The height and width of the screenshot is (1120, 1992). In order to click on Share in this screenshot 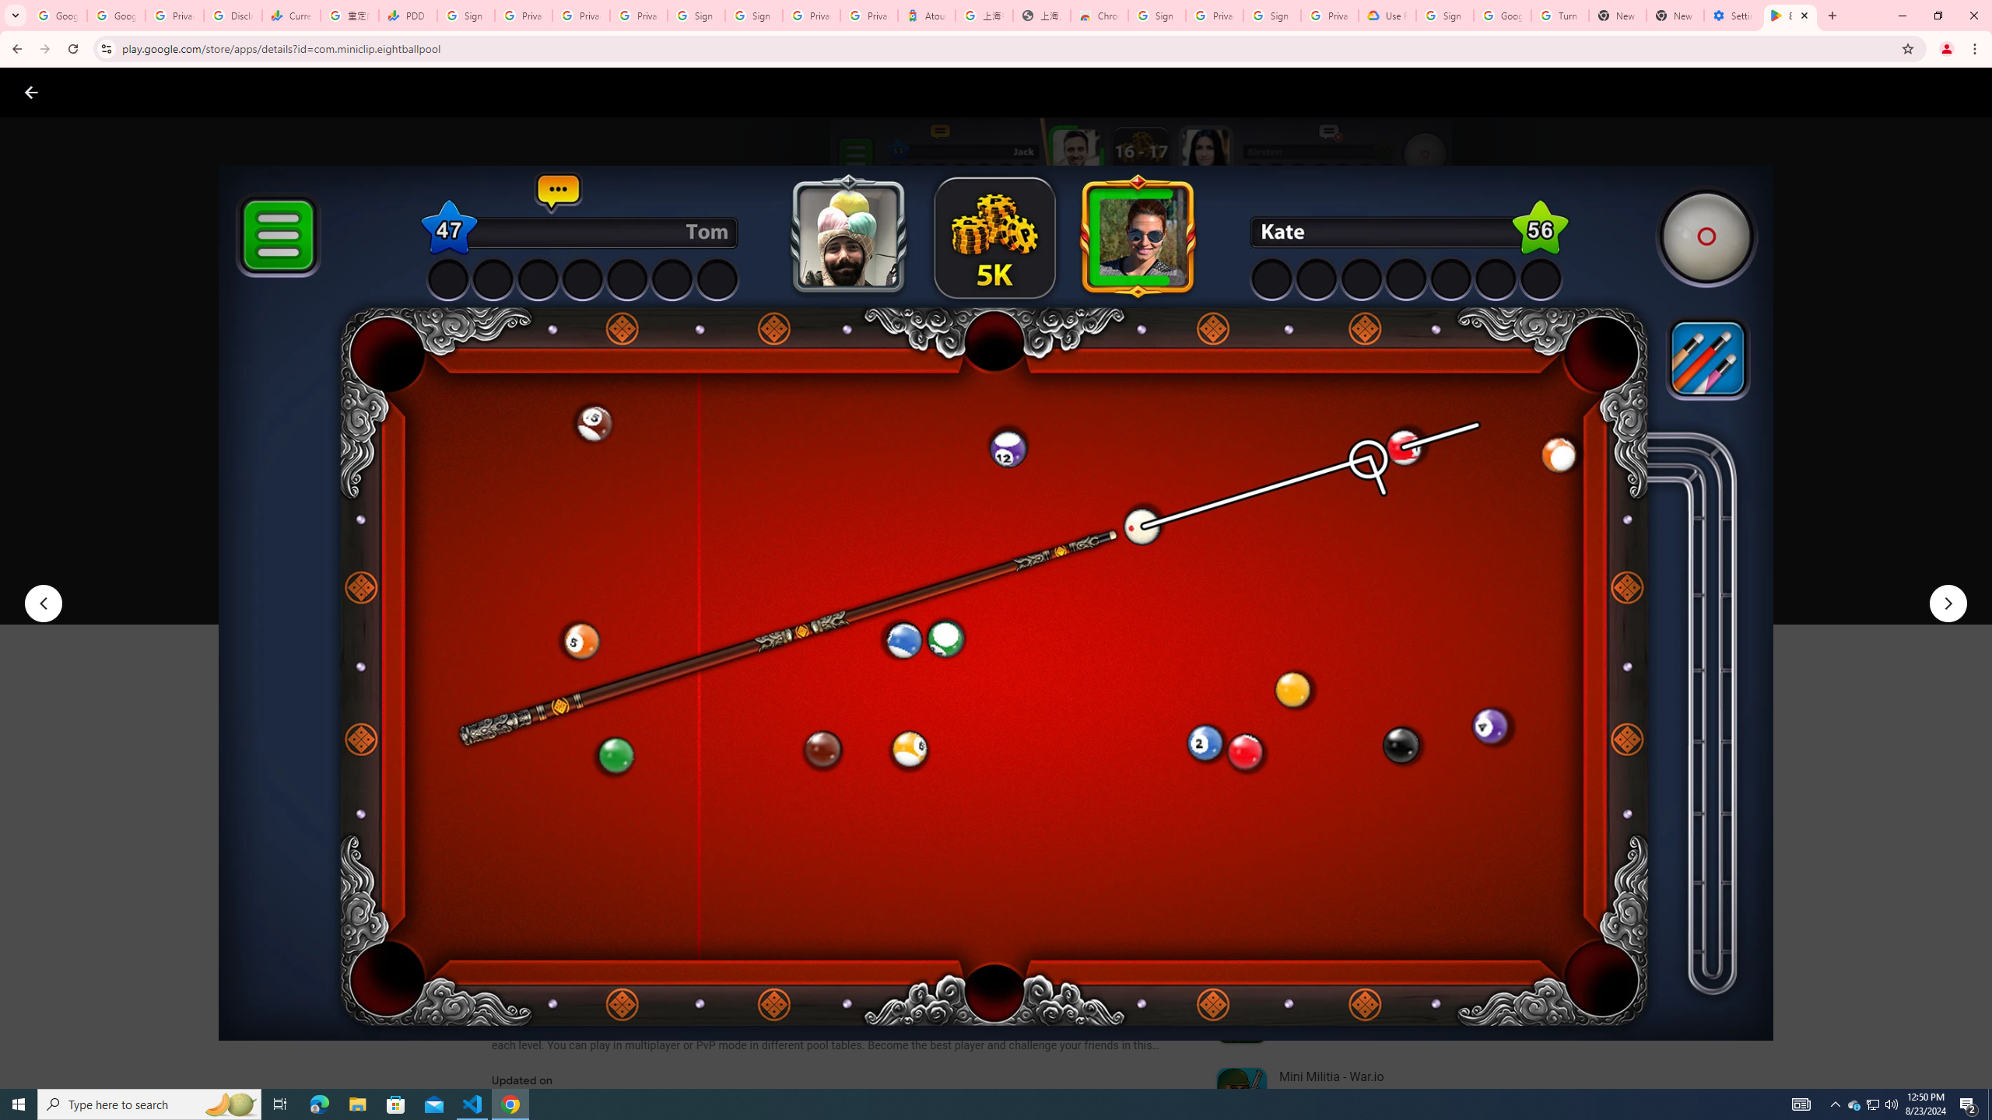, I will do `click(693, 579)`.